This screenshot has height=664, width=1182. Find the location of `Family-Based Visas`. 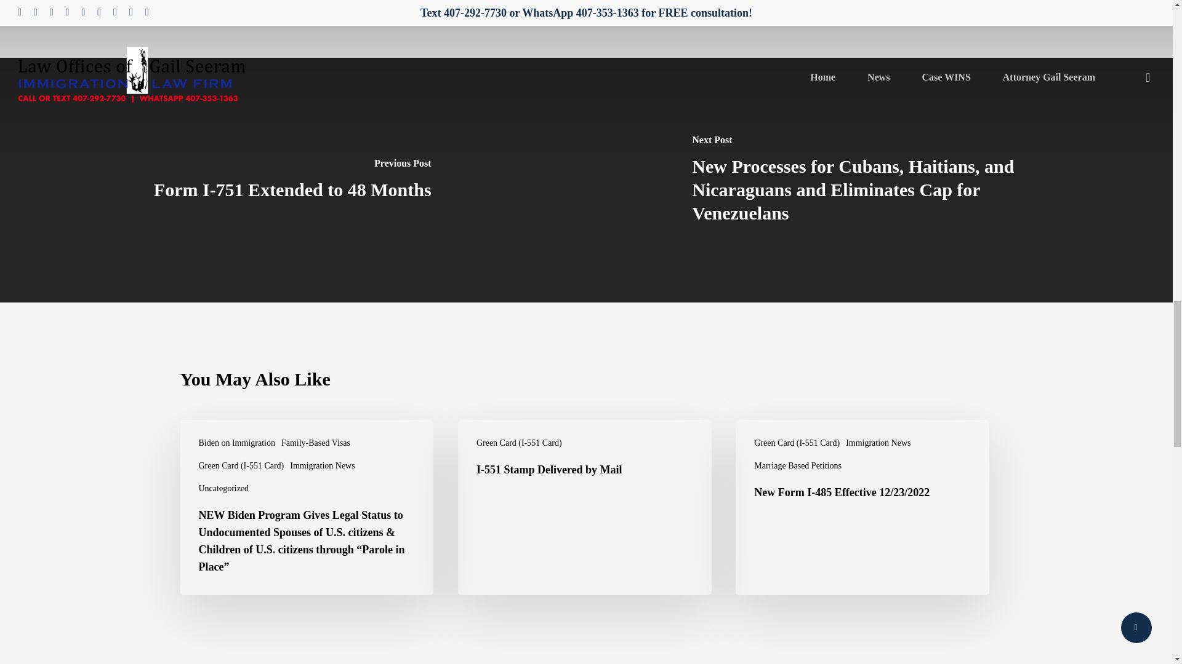

Family-Based Visas is located at coordinates (315, 443).